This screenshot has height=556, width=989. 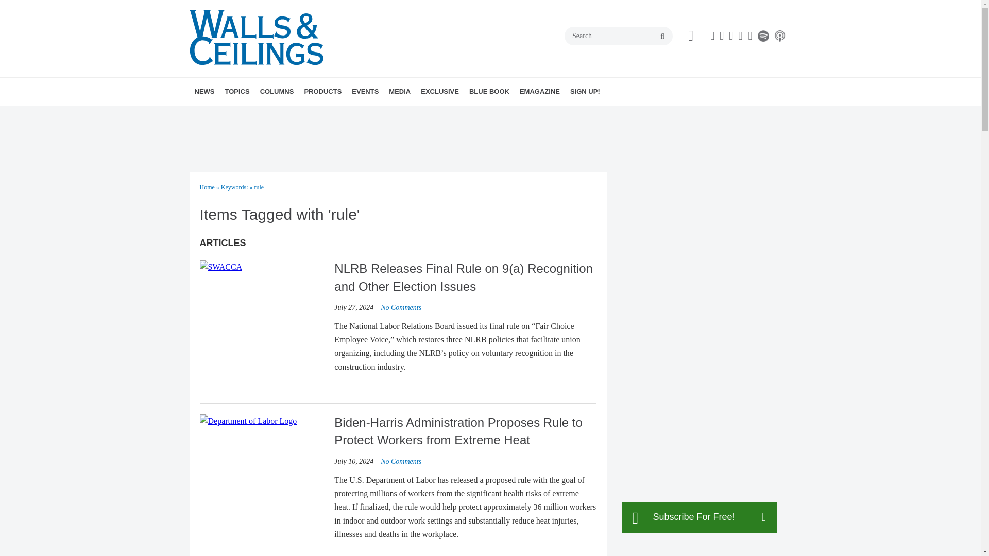 What do you see at coordinates (220, 267) in the screenshot?
I see `SWACCA` at bounding box center [220, 267].